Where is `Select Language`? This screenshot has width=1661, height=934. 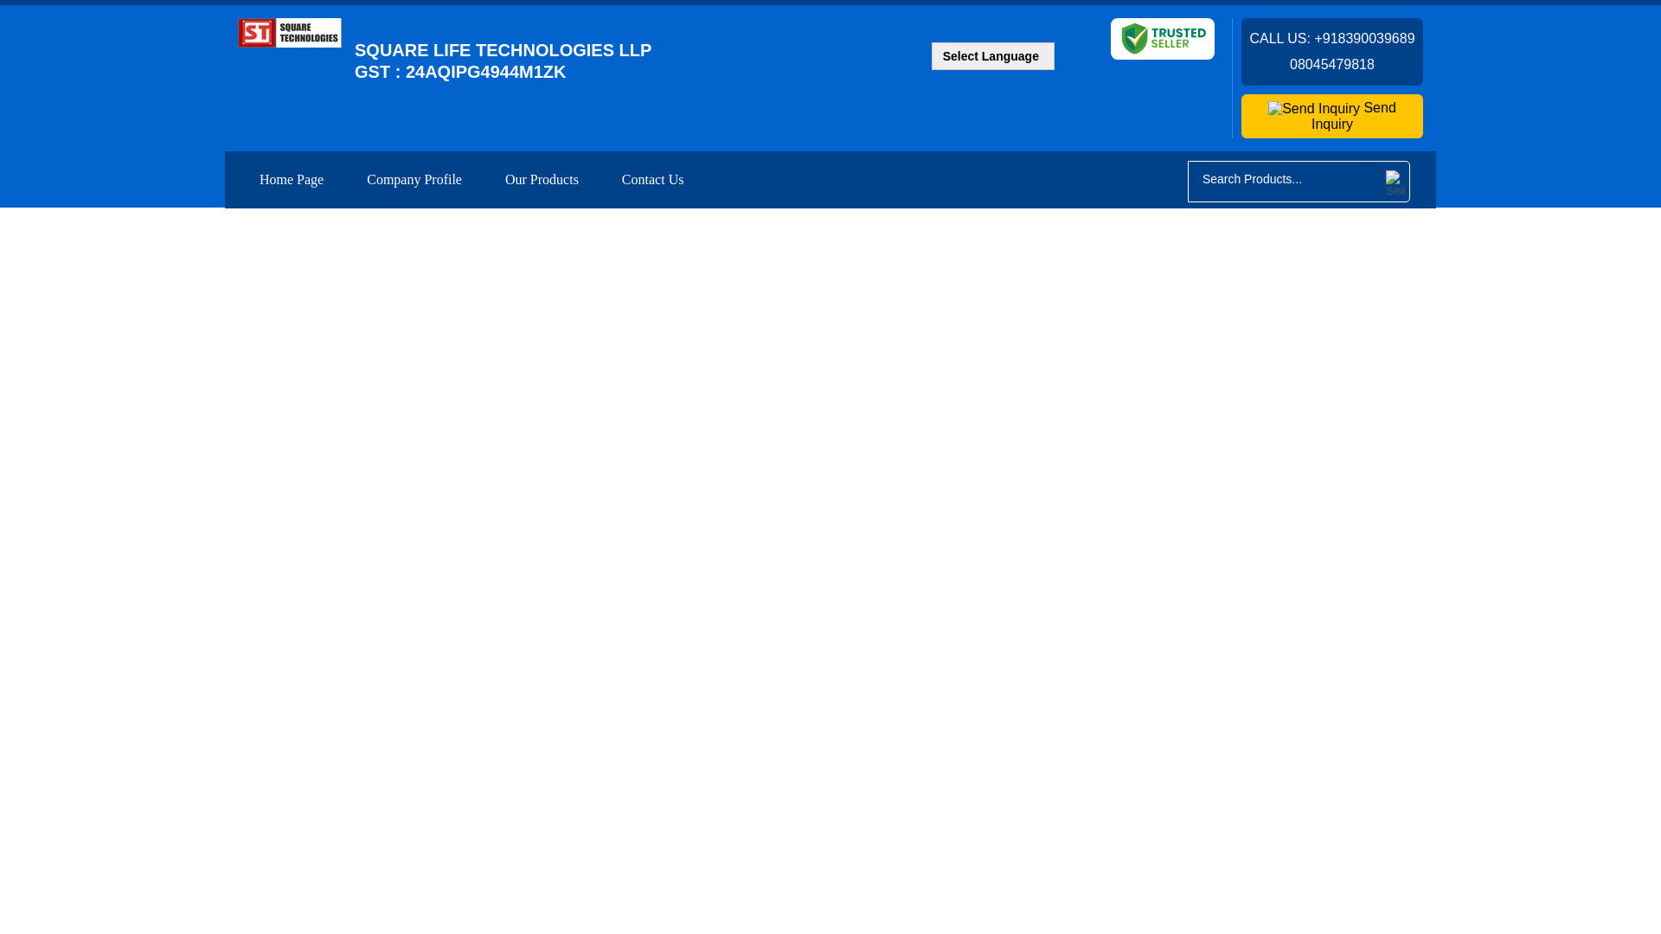 Select Language is located at coordinates (992, 55).